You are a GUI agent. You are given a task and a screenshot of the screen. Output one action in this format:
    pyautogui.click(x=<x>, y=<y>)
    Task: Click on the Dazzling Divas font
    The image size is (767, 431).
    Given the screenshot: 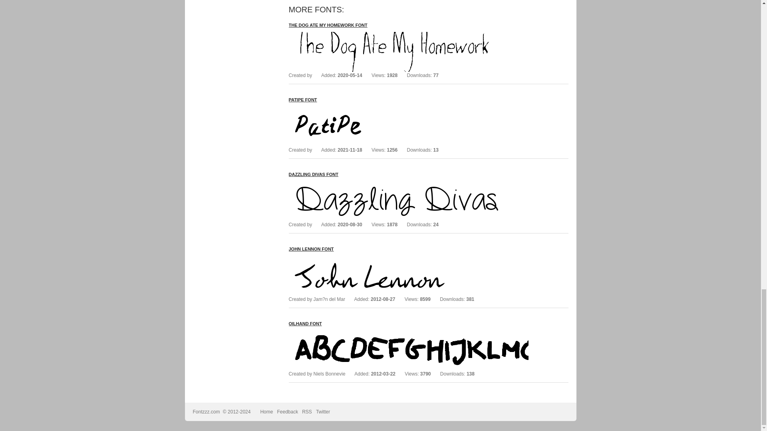 What is the action you would take?
    pyautogui.click(x=313, y=174)
    